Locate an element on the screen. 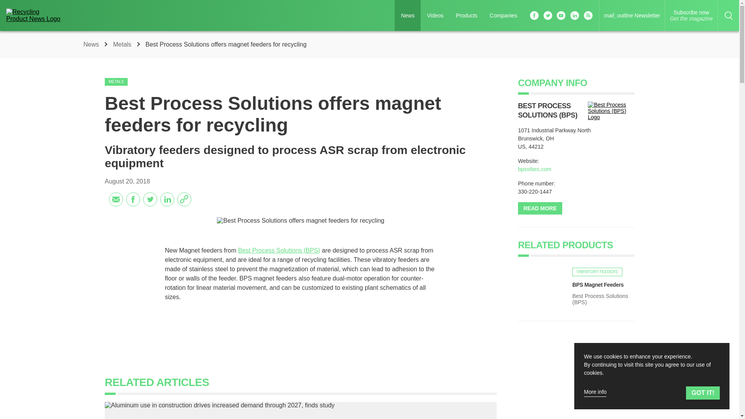 The height and width of the screenshot is (419, 745). News is located at coordinates (92, 44).